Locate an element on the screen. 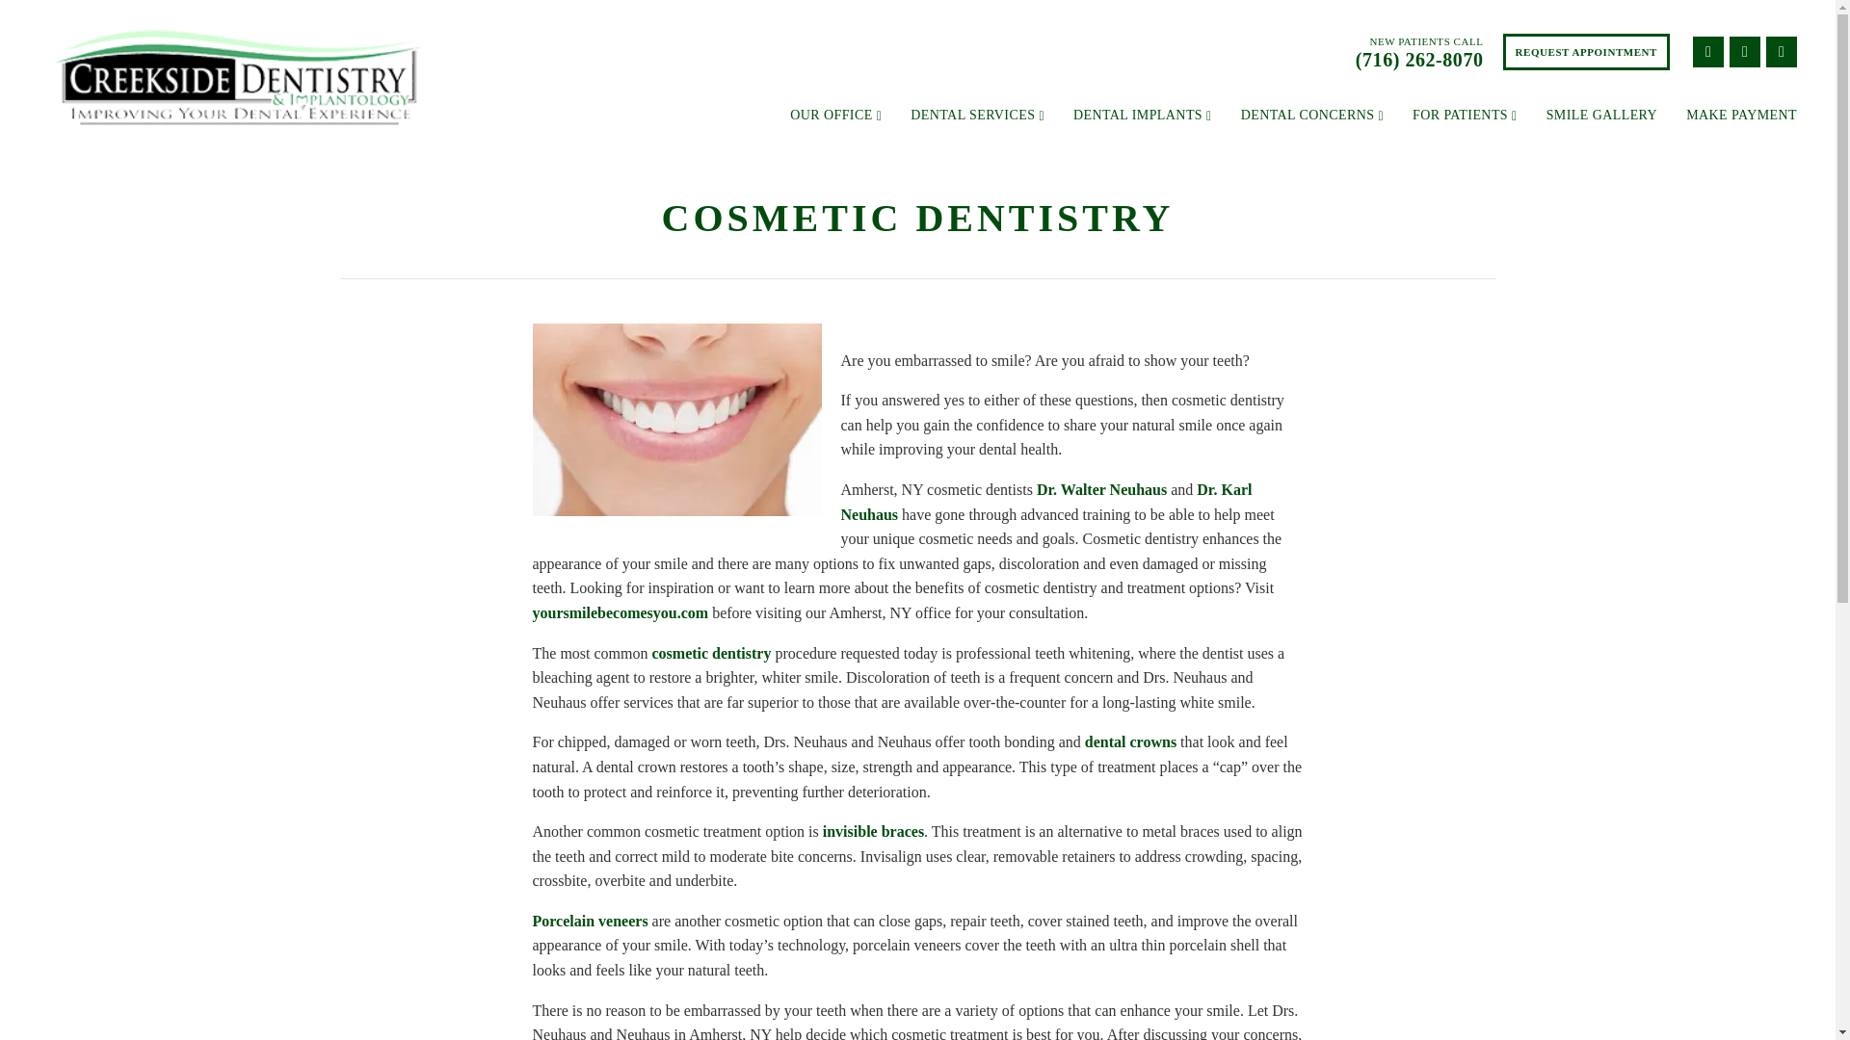 The height and width of the screenshot is (1040, 1850). DENTAL SERVICES is located at coordinates (977, 116).